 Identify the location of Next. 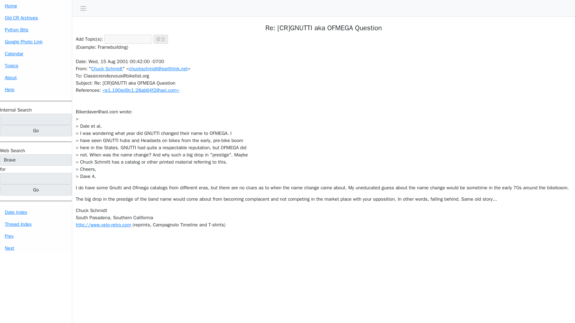
(36, 248).